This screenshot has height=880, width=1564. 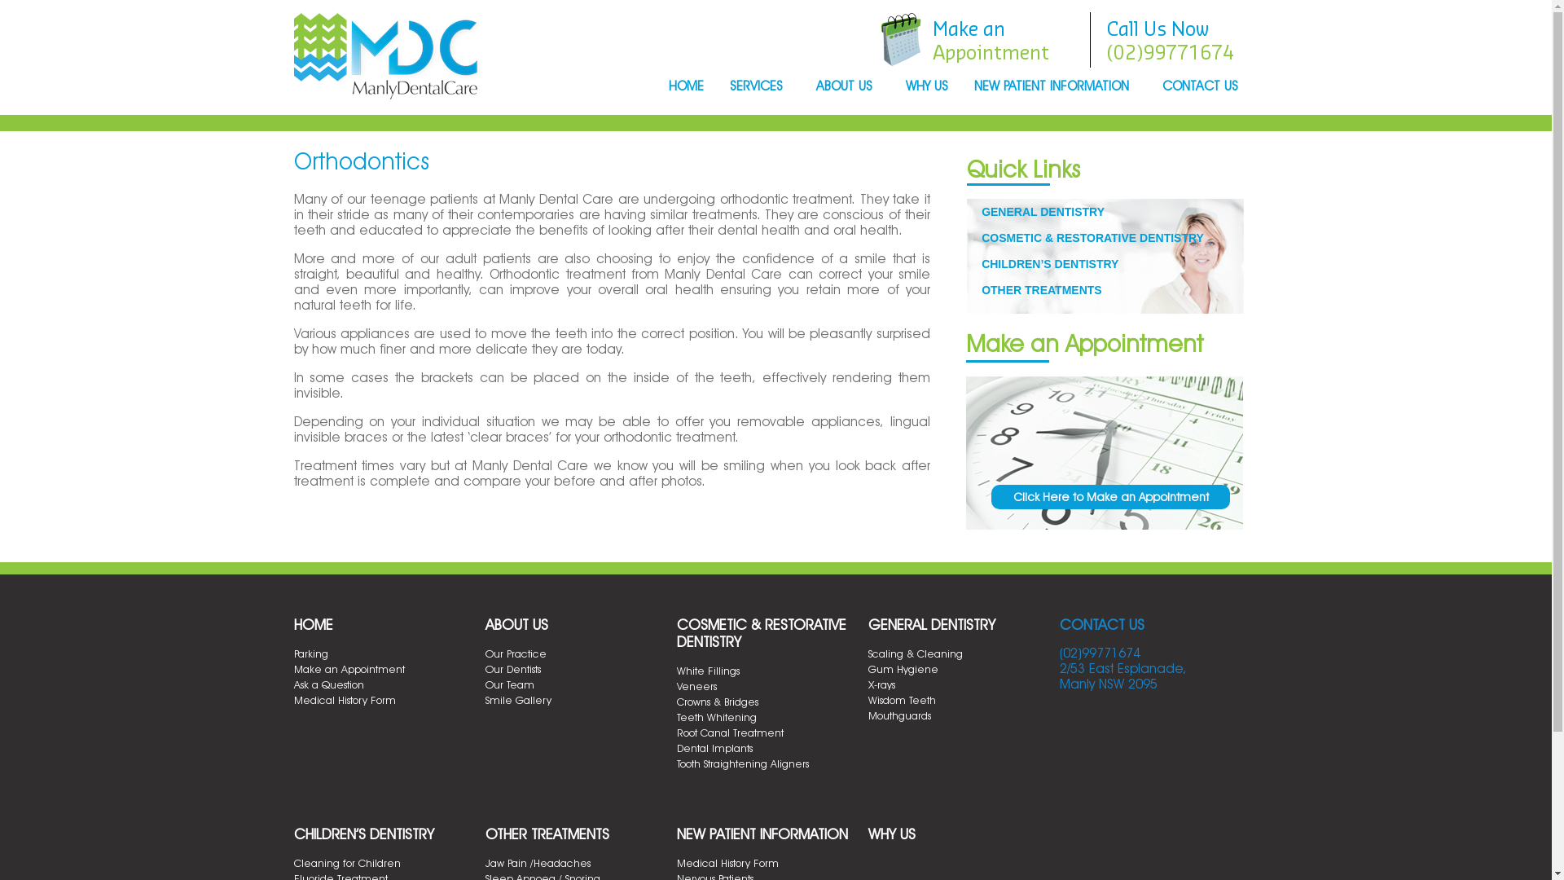 I want to click on Scaling & Cleaning, so click(x=916, y=653).